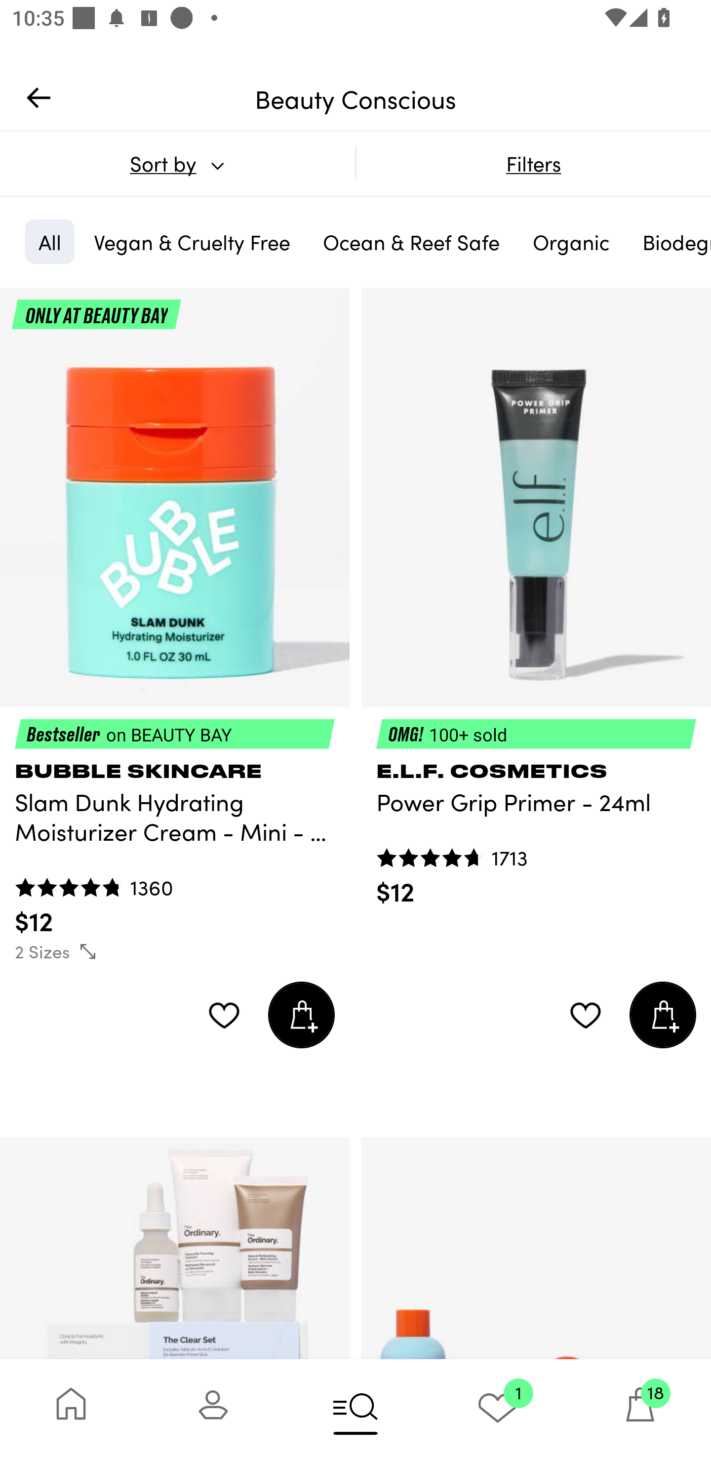 The height and width of the screenshot is (1463, 711). I want to click on 18, so click(640, 1411).